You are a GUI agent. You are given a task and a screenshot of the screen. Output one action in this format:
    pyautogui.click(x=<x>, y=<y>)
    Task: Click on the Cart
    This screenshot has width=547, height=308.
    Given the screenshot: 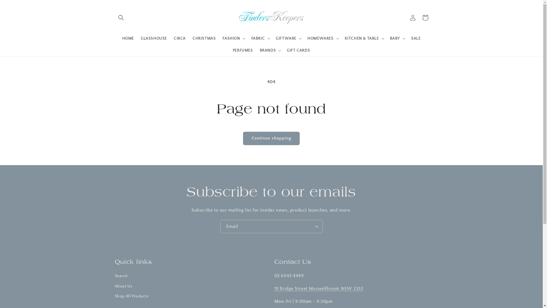 What is the action you would take?
    pyautogui.click(x=425, y=18)
    